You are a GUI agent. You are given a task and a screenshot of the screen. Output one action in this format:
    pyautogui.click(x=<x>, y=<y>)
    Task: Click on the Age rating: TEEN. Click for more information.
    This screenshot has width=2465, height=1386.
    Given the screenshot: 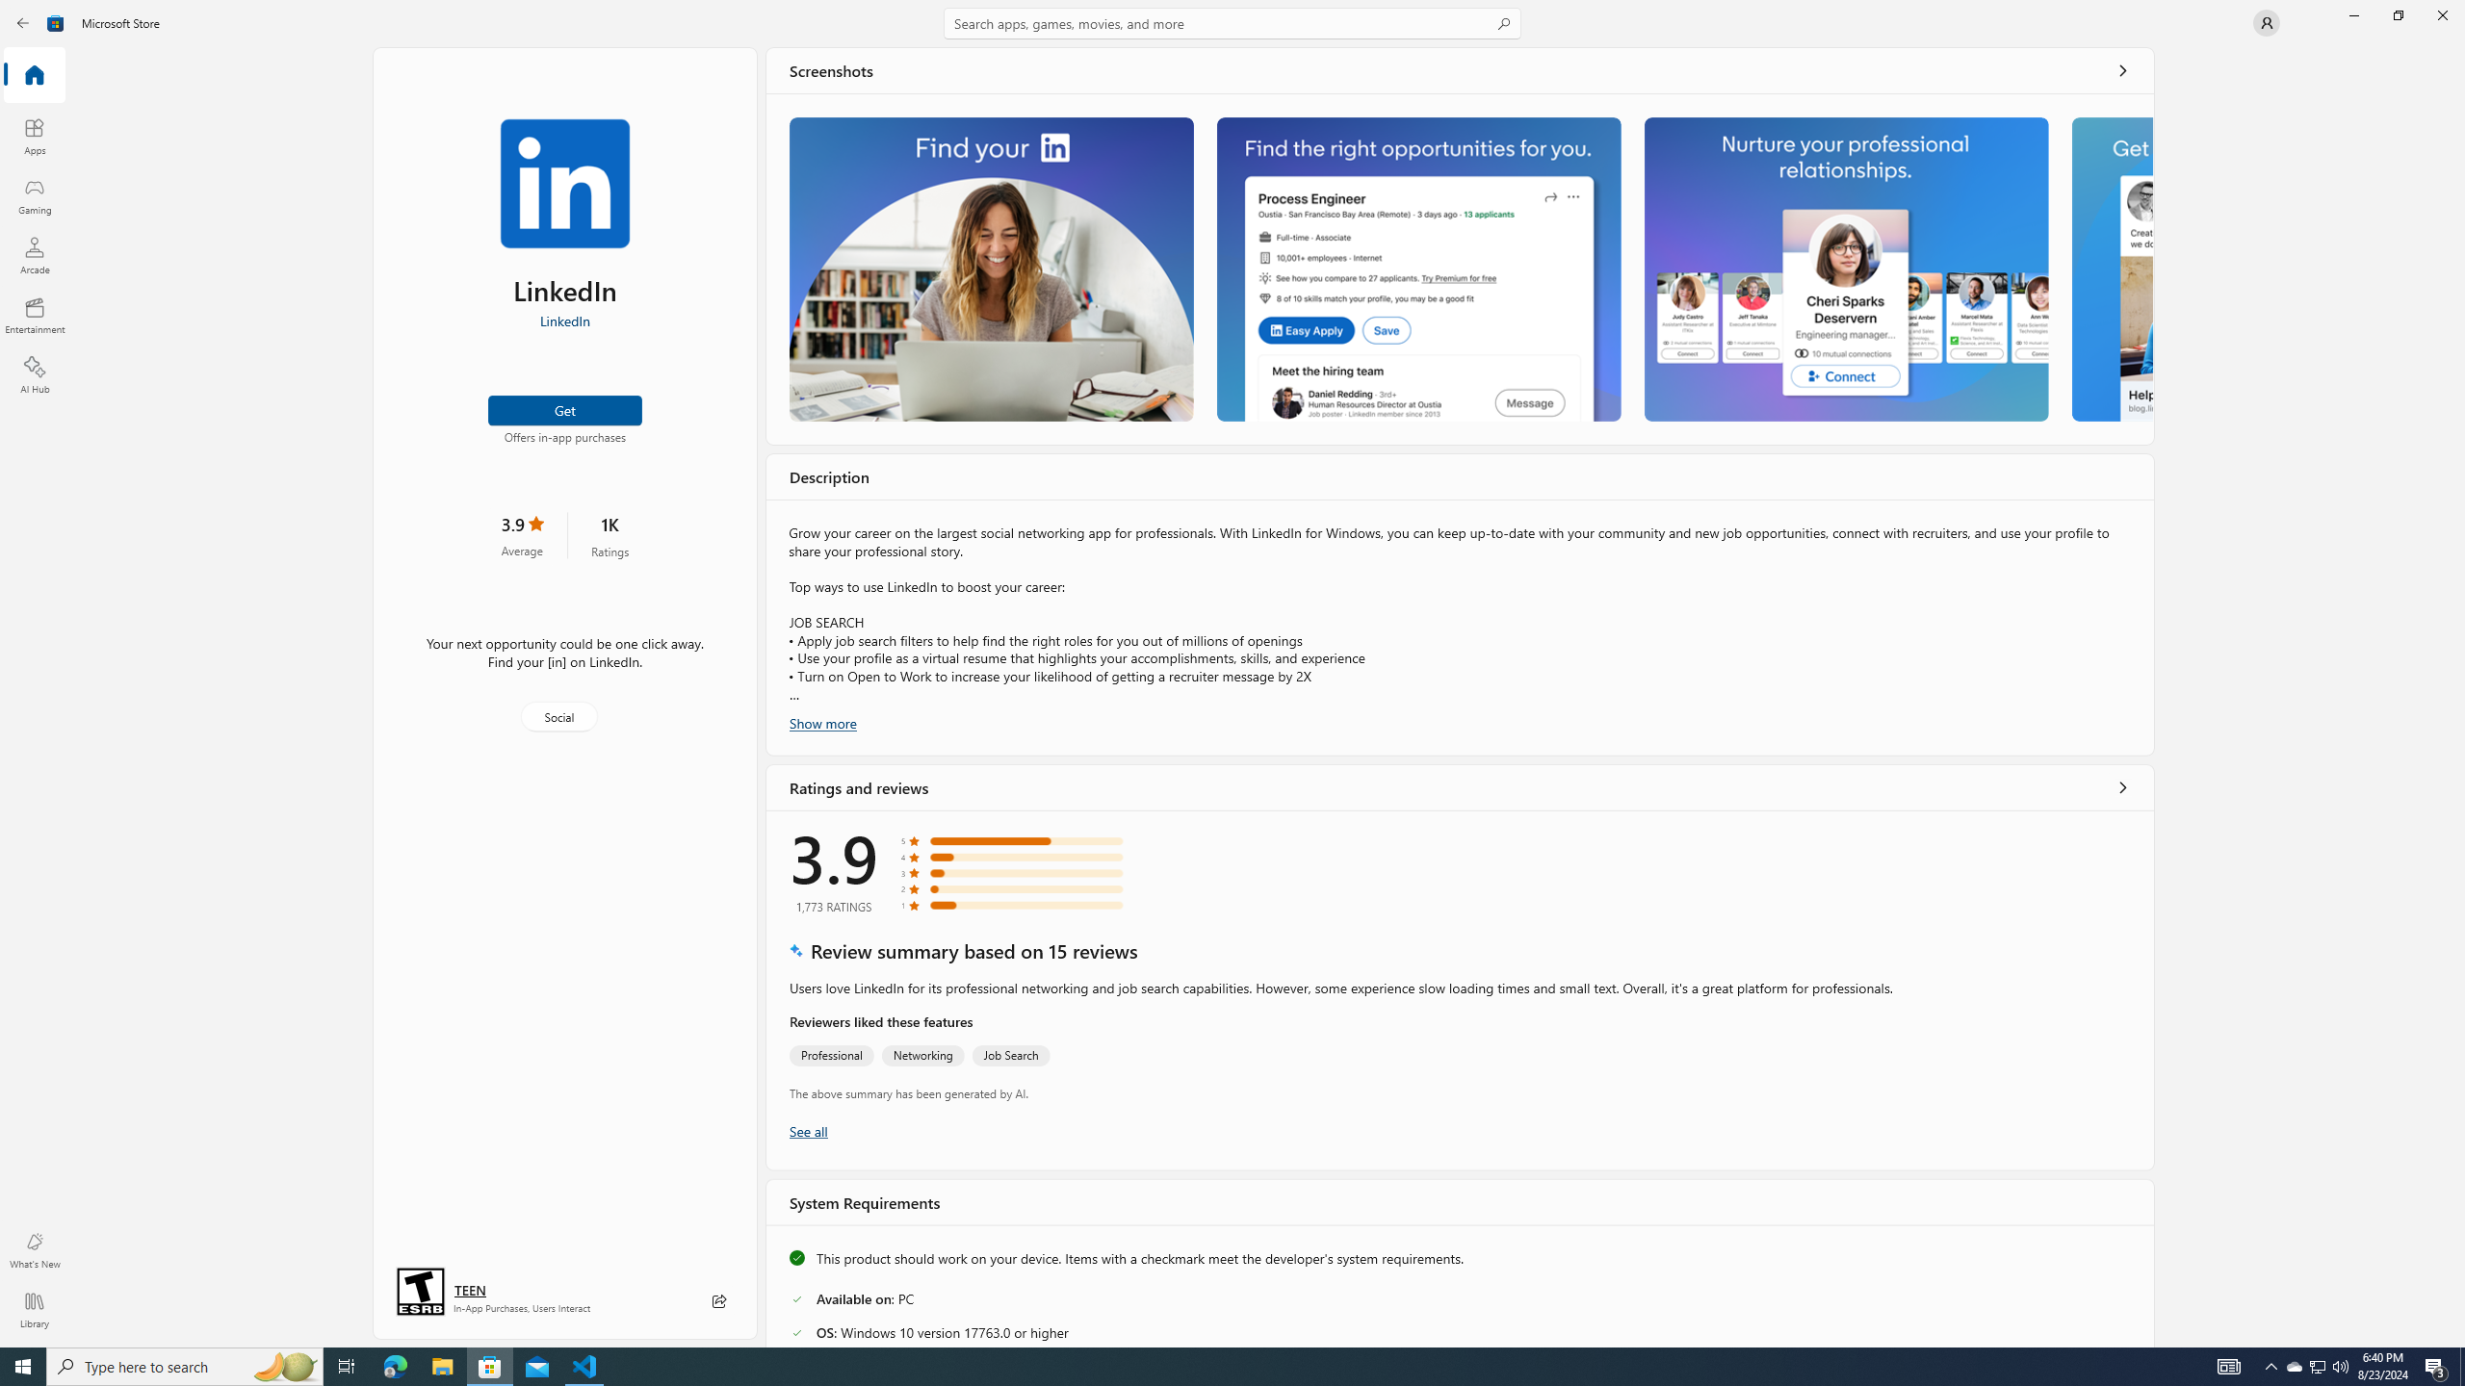 What is the action you would take?
    pyautogui.click(x=469, y=1290)
    